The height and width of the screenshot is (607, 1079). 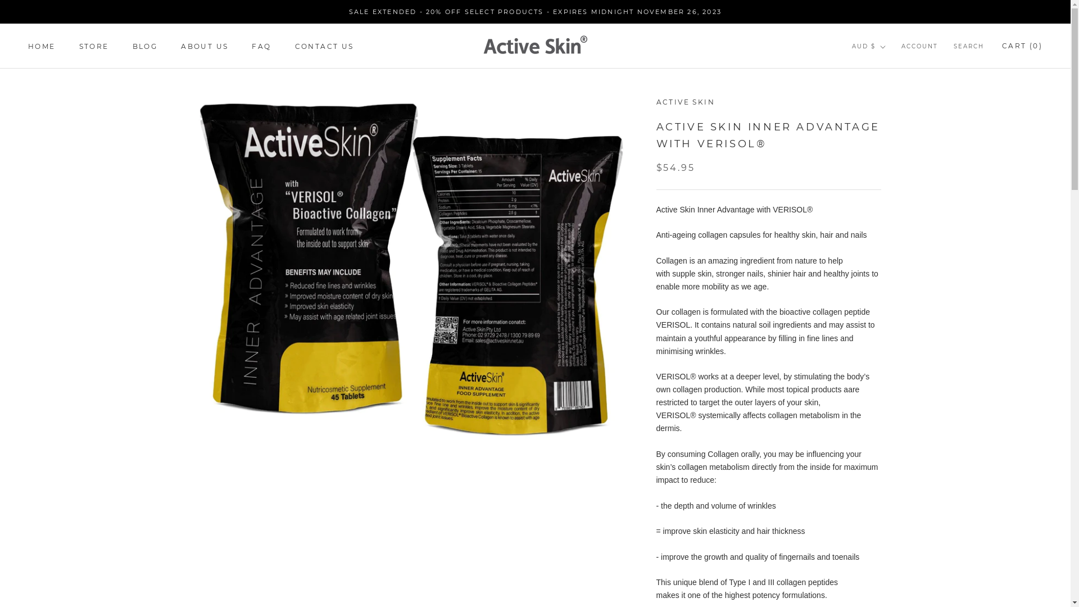 What do you see at coordinates (888, 190) in the screenshot?
I see `BAM` at bounding box center [888, 190].